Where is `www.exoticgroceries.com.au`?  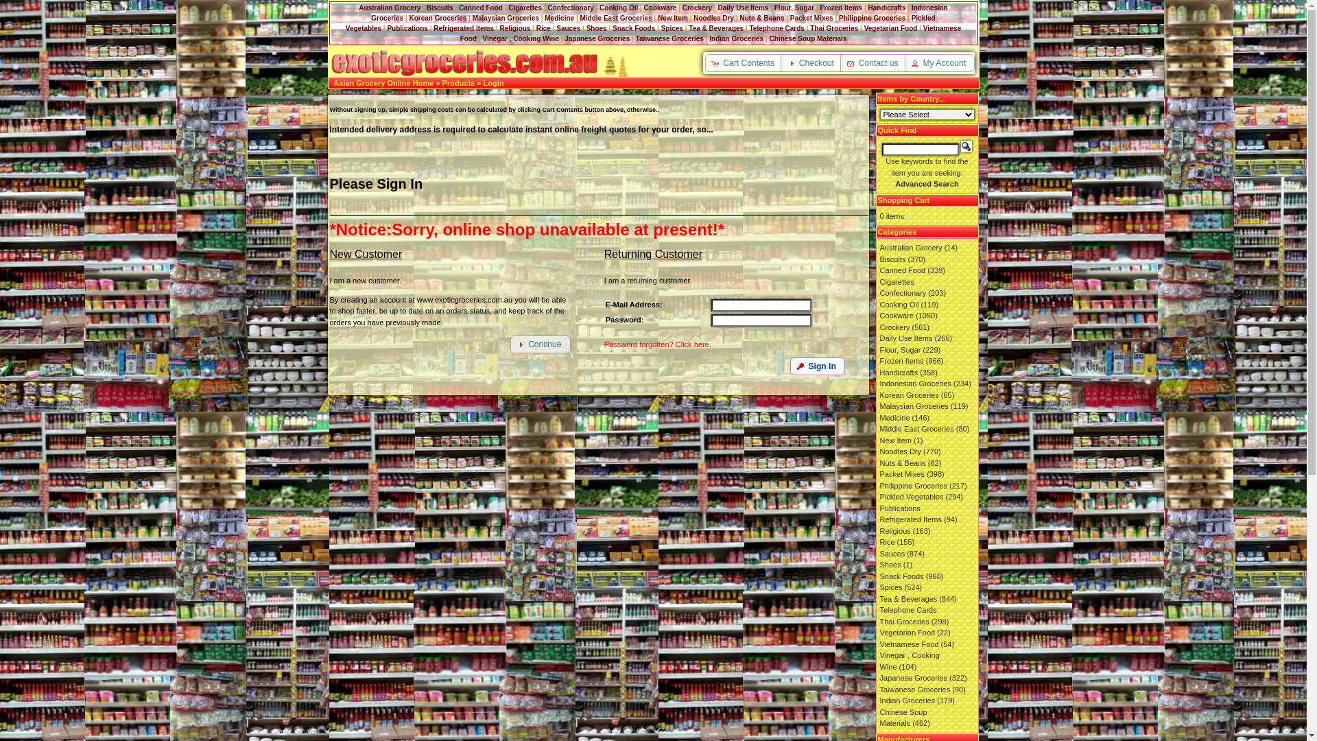 www.exoticgroceries.com.au is located at coordinates (464, 63).